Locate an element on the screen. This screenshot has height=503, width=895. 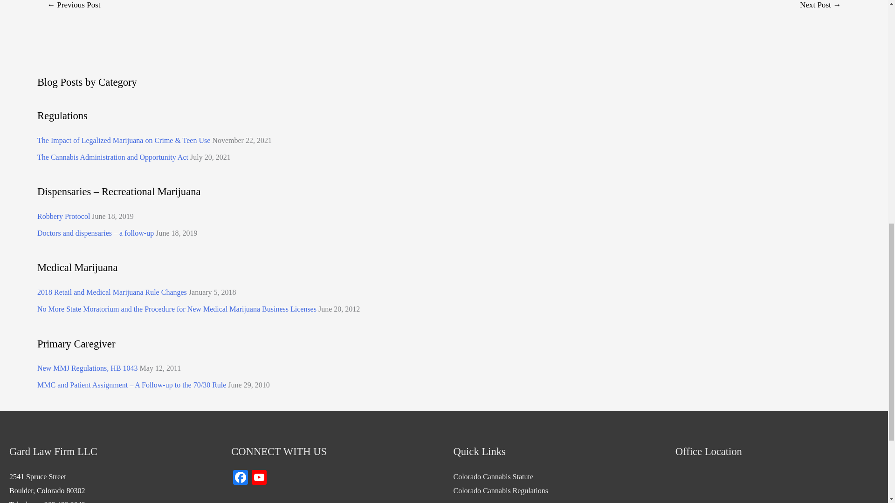
Robbery Protocol is located at coordinates (63, 216).